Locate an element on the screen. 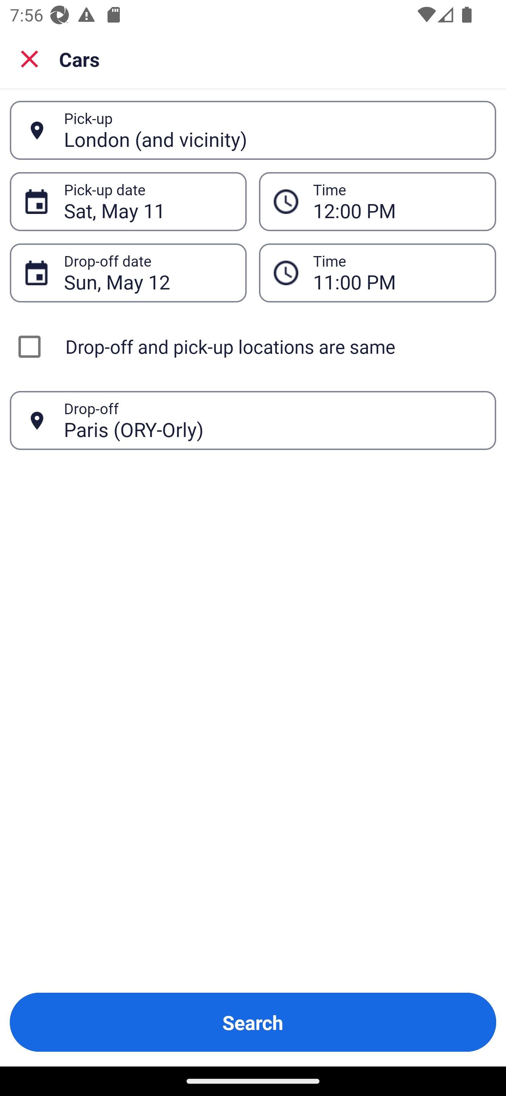  11:00 PM is located at coordinates (397, 273).